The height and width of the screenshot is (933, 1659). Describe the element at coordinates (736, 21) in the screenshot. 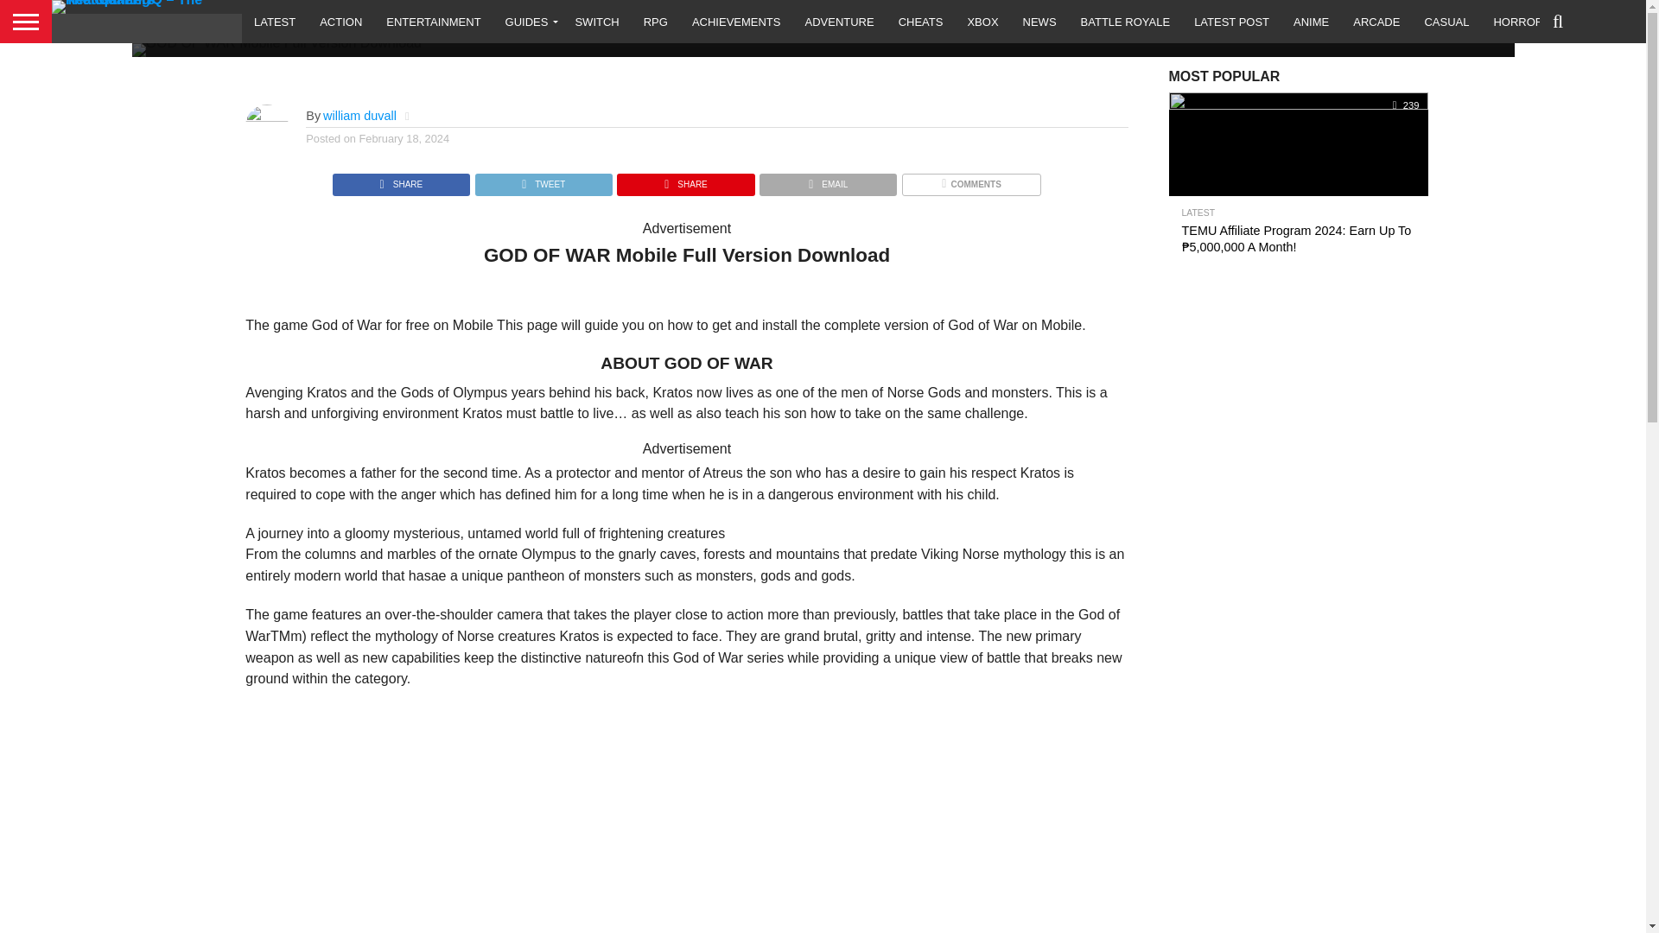

I see `ACHIEVEMENTS` at that location.